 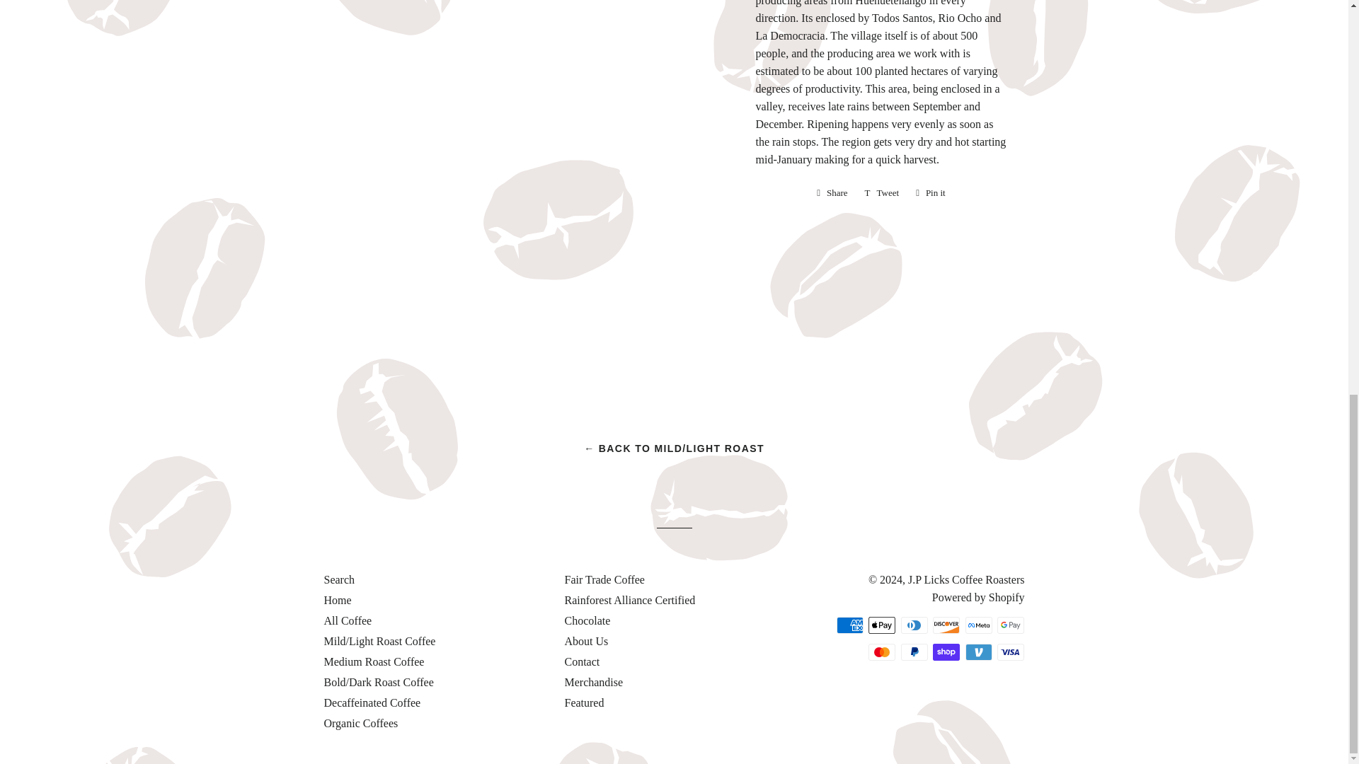 What do you see at coordinates (914, 652) in the screenshot?
I see `PayPal` at bounding box center [914, 652].